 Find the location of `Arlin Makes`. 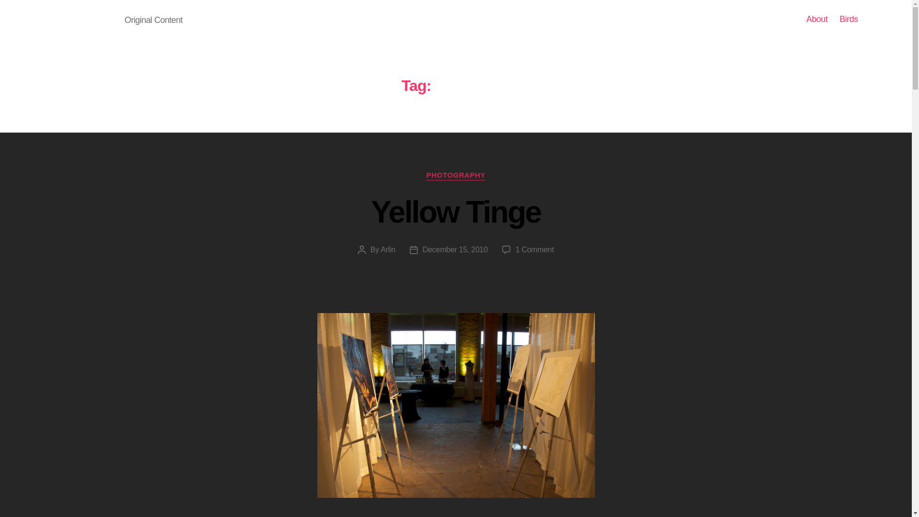

Arlin Makes is located at coordinates (455, 250).